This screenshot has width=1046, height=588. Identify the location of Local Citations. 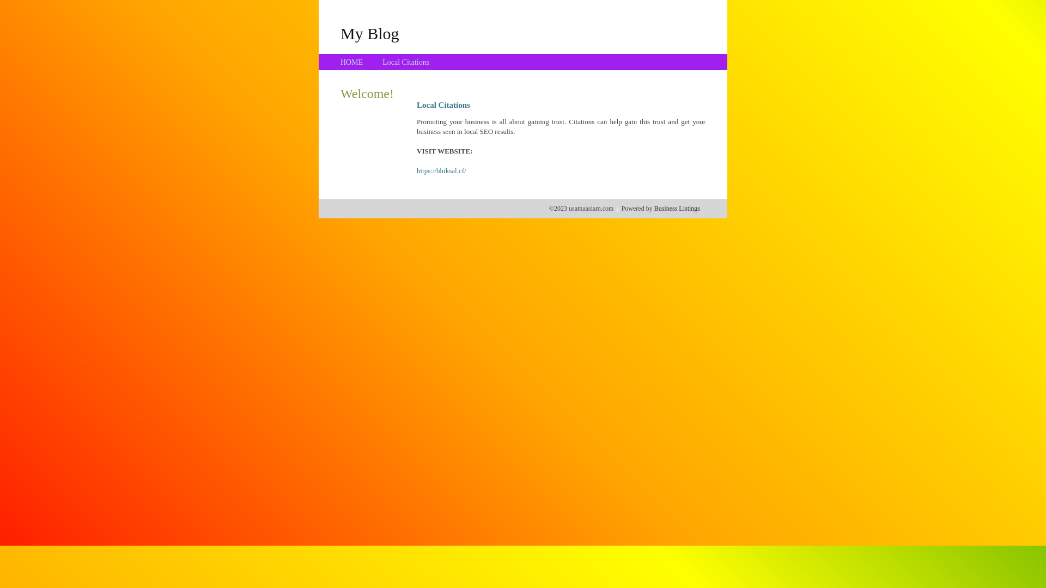
(406, 62).